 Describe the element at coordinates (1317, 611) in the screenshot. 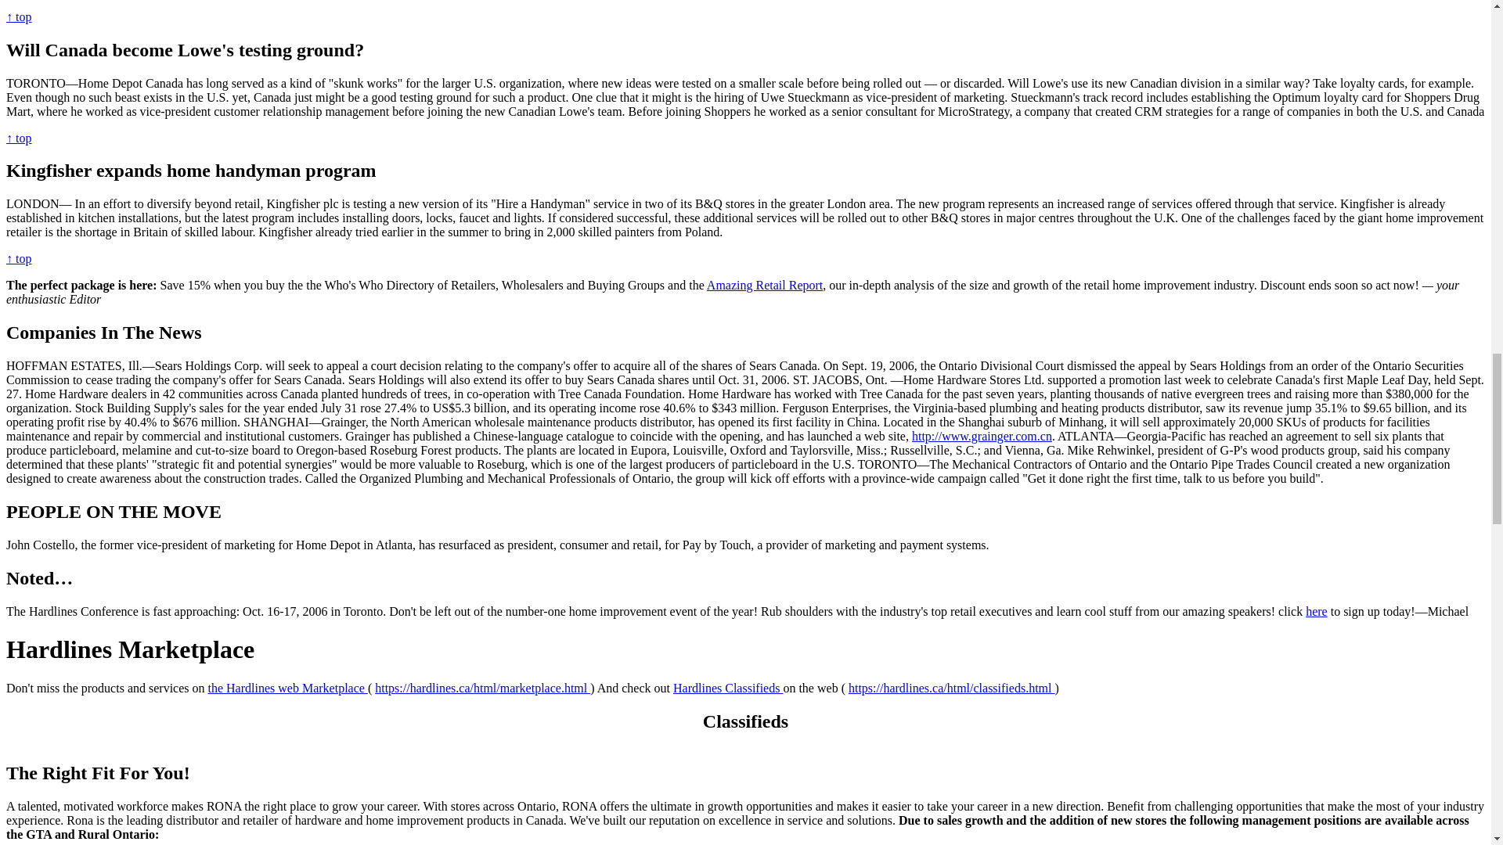

I see `here` at that location.